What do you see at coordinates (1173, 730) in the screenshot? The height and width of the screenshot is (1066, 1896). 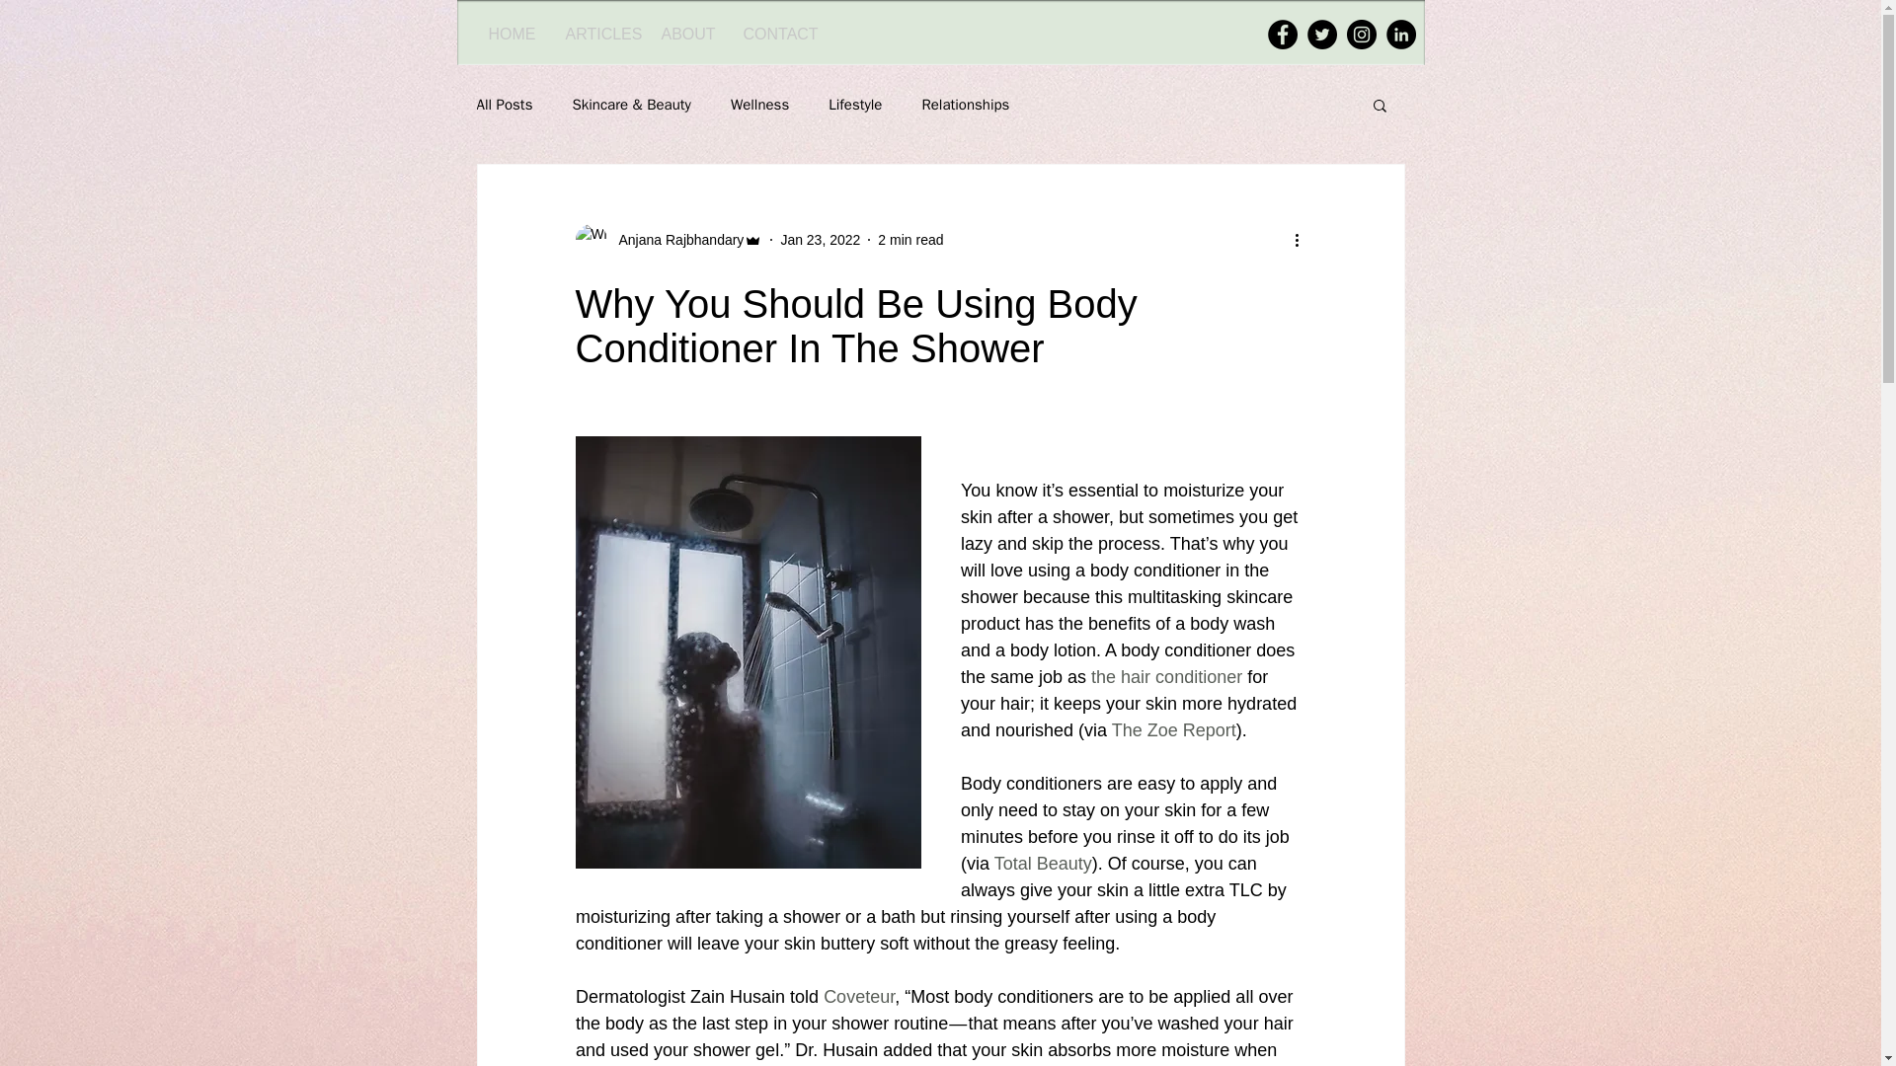 I see `The Zoe Report` at bounding box center [1173, 730].